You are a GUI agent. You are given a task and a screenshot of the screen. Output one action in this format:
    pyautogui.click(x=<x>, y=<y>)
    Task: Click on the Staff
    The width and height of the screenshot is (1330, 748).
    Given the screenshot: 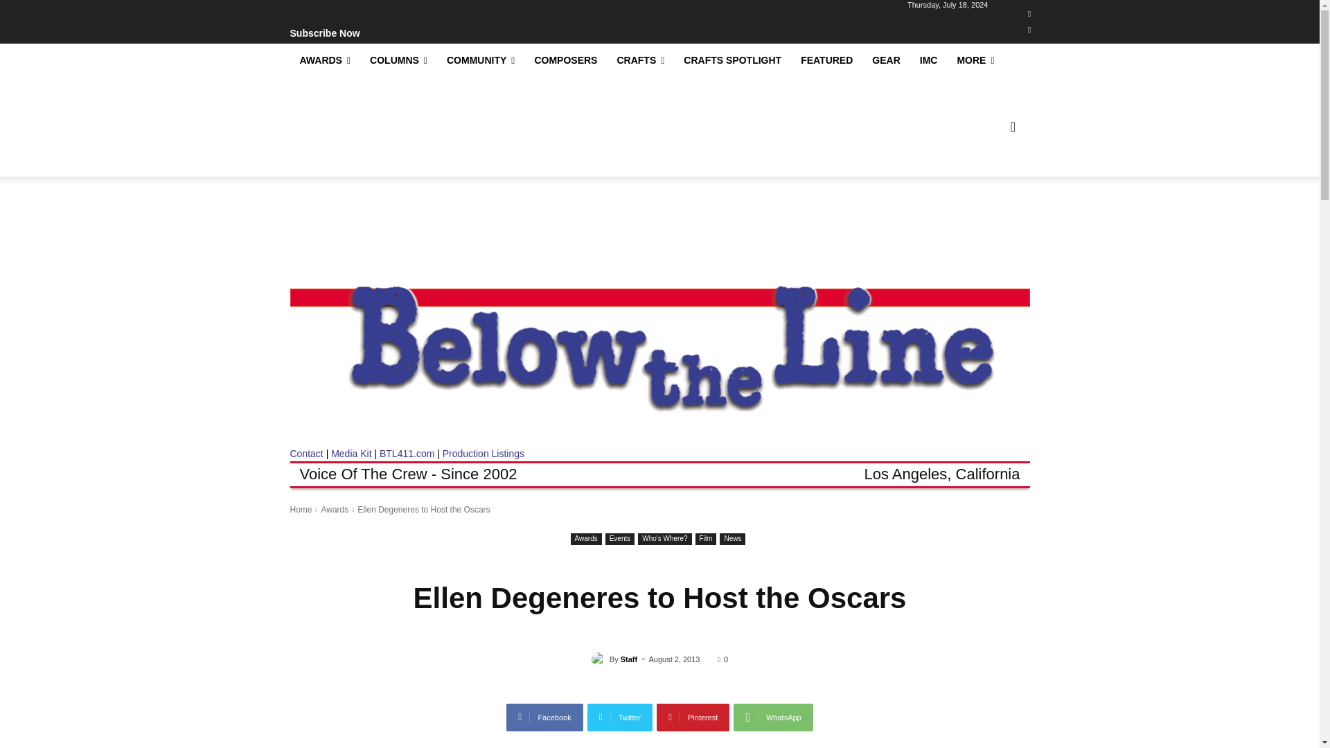 What is the action you would take?
    pyautogui.click(x=600, y=659)
    